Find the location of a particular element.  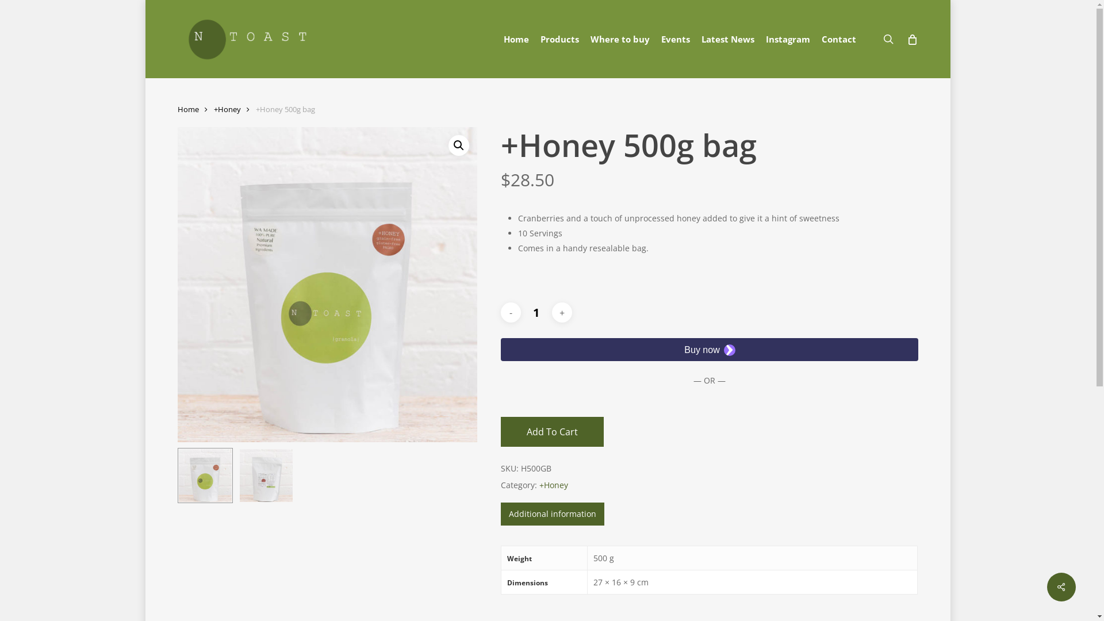

Events is located at coordinates (676, 39).